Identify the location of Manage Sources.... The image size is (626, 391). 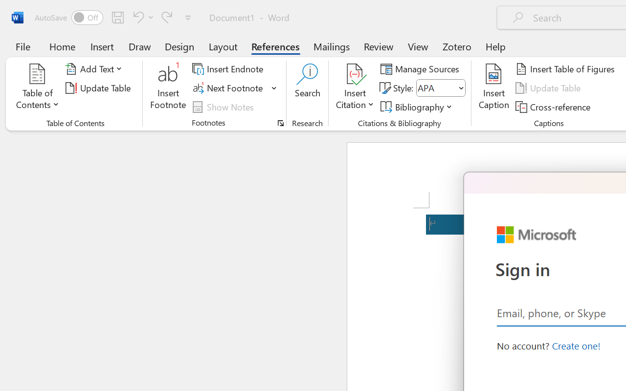
(422, 69).